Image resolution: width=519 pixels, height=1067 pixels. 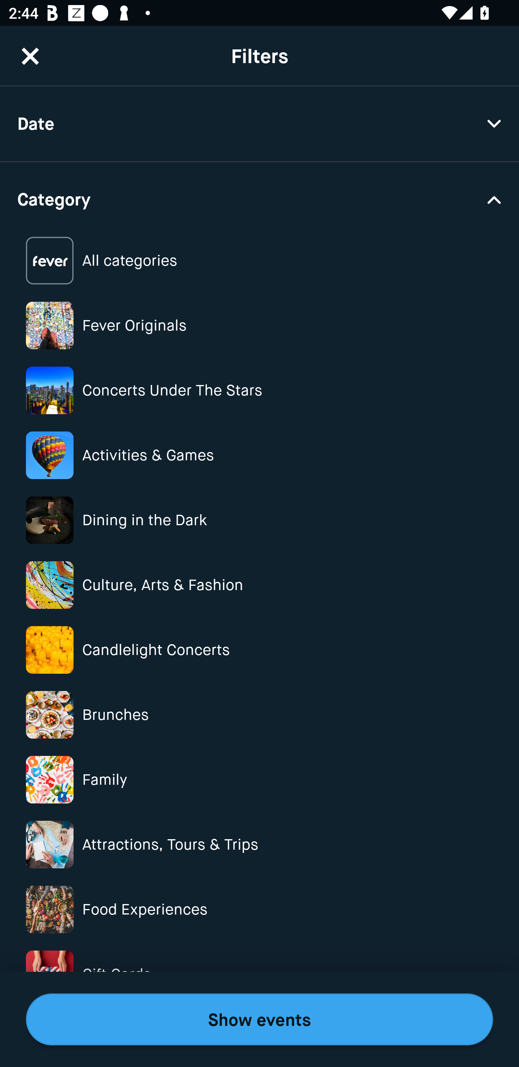 What do you see at coordinates (259, 1019) in the screenshot?
I see `Show events` at bounding box center [259, 1019].